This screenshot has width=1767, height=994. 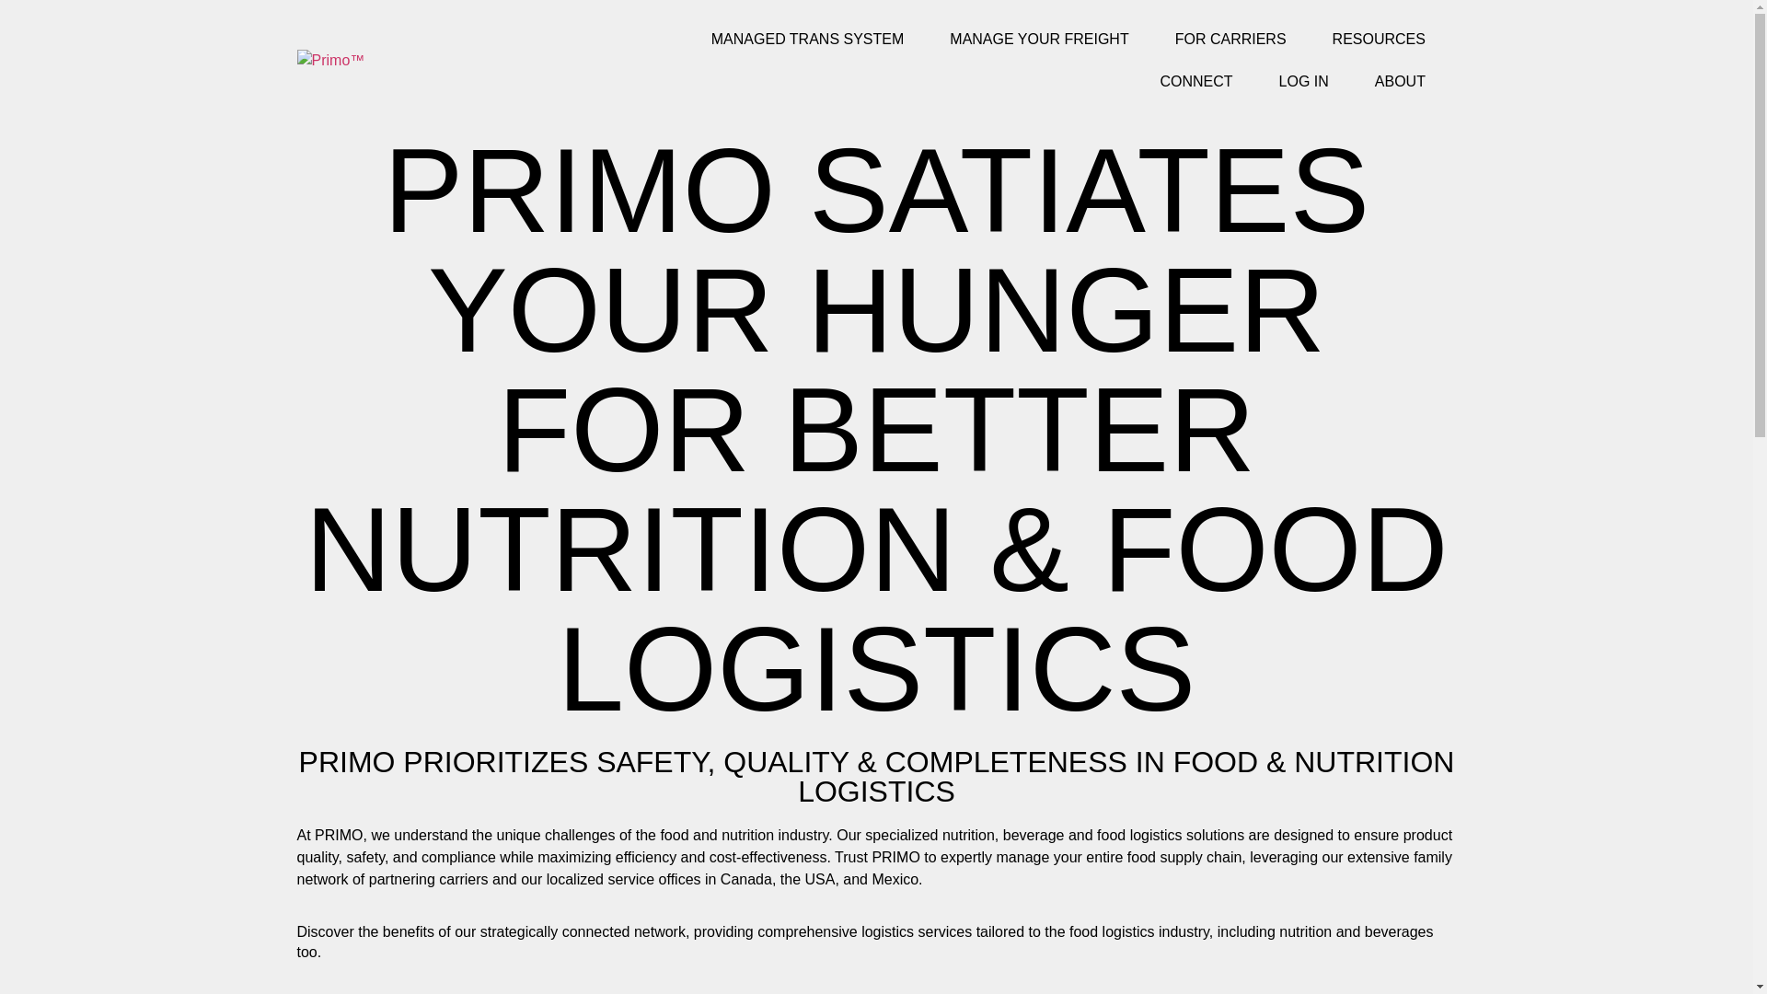 What do you see at coordinates (1195, 81) in the screenshot?
I see `CONNECT` at bounding box center [1195, 81].